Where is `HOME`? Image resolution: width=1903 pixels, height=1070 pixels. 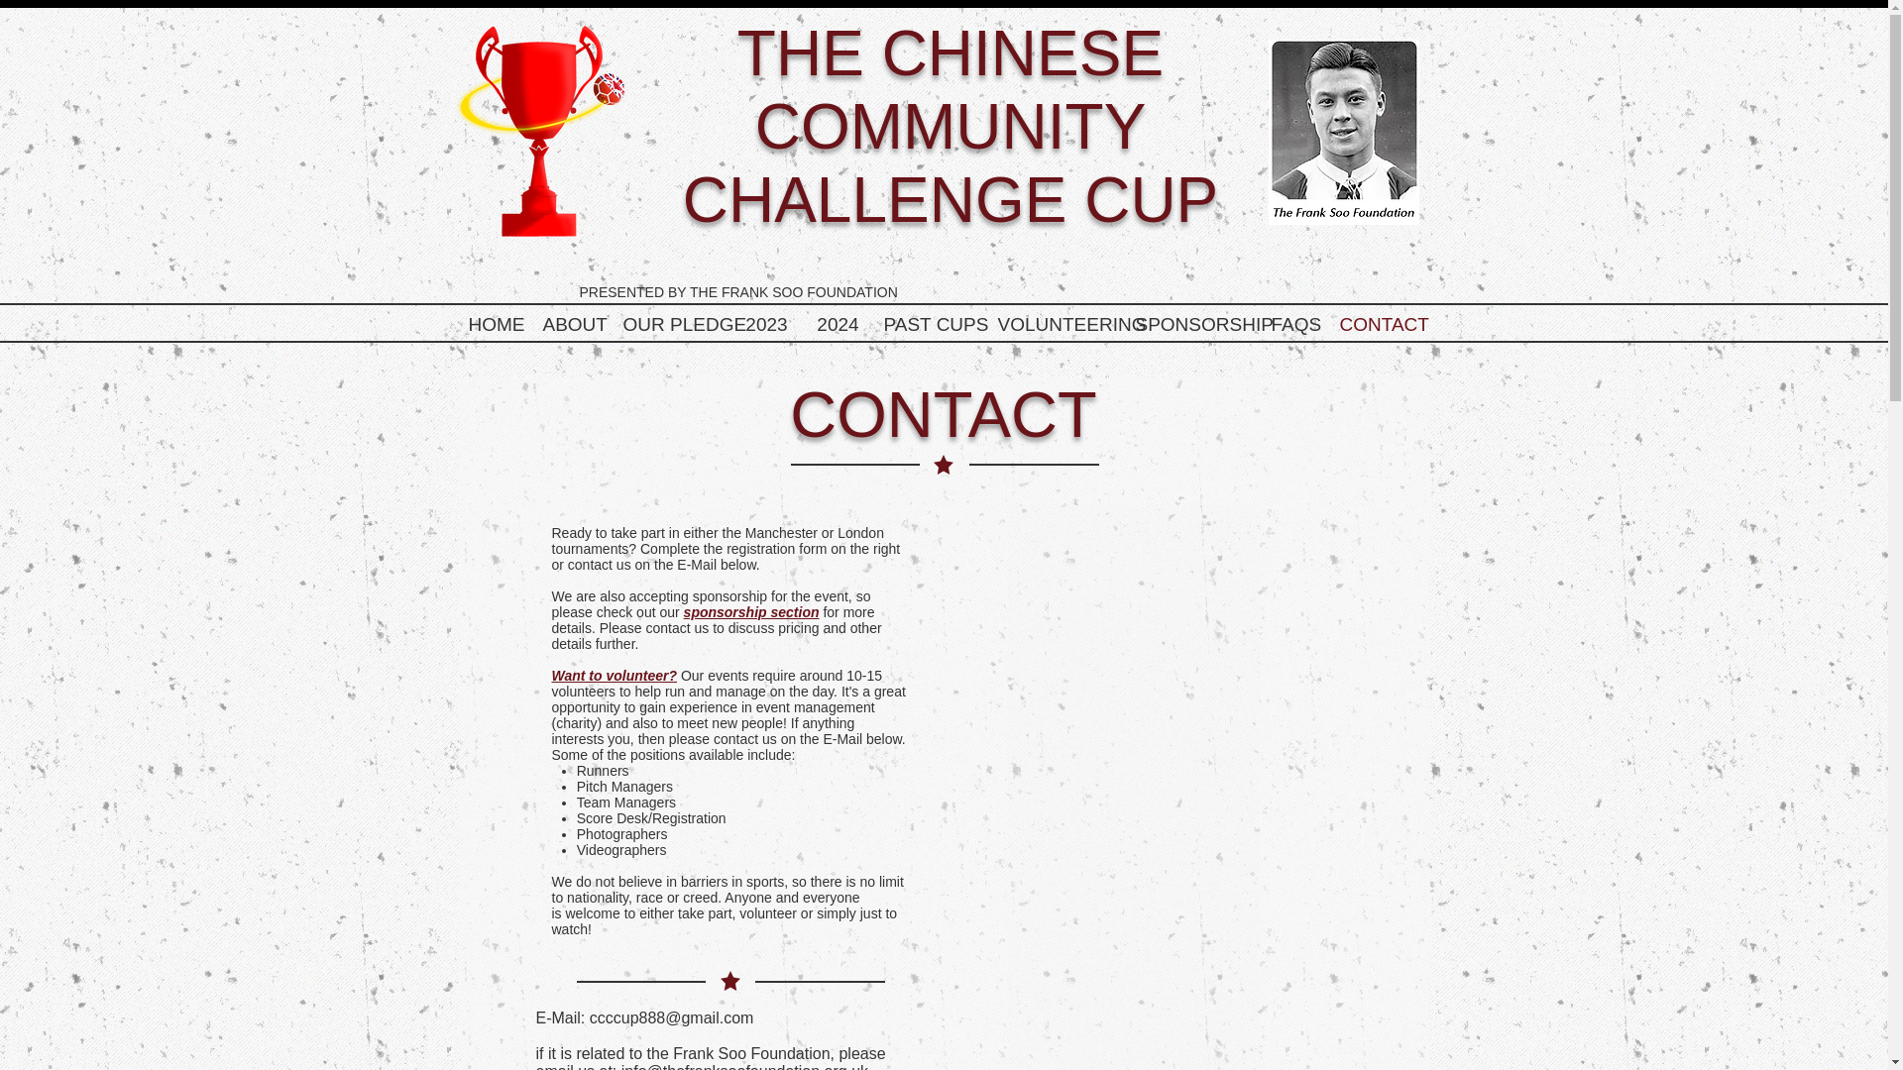
HOME is located at coordinates (496, 324).